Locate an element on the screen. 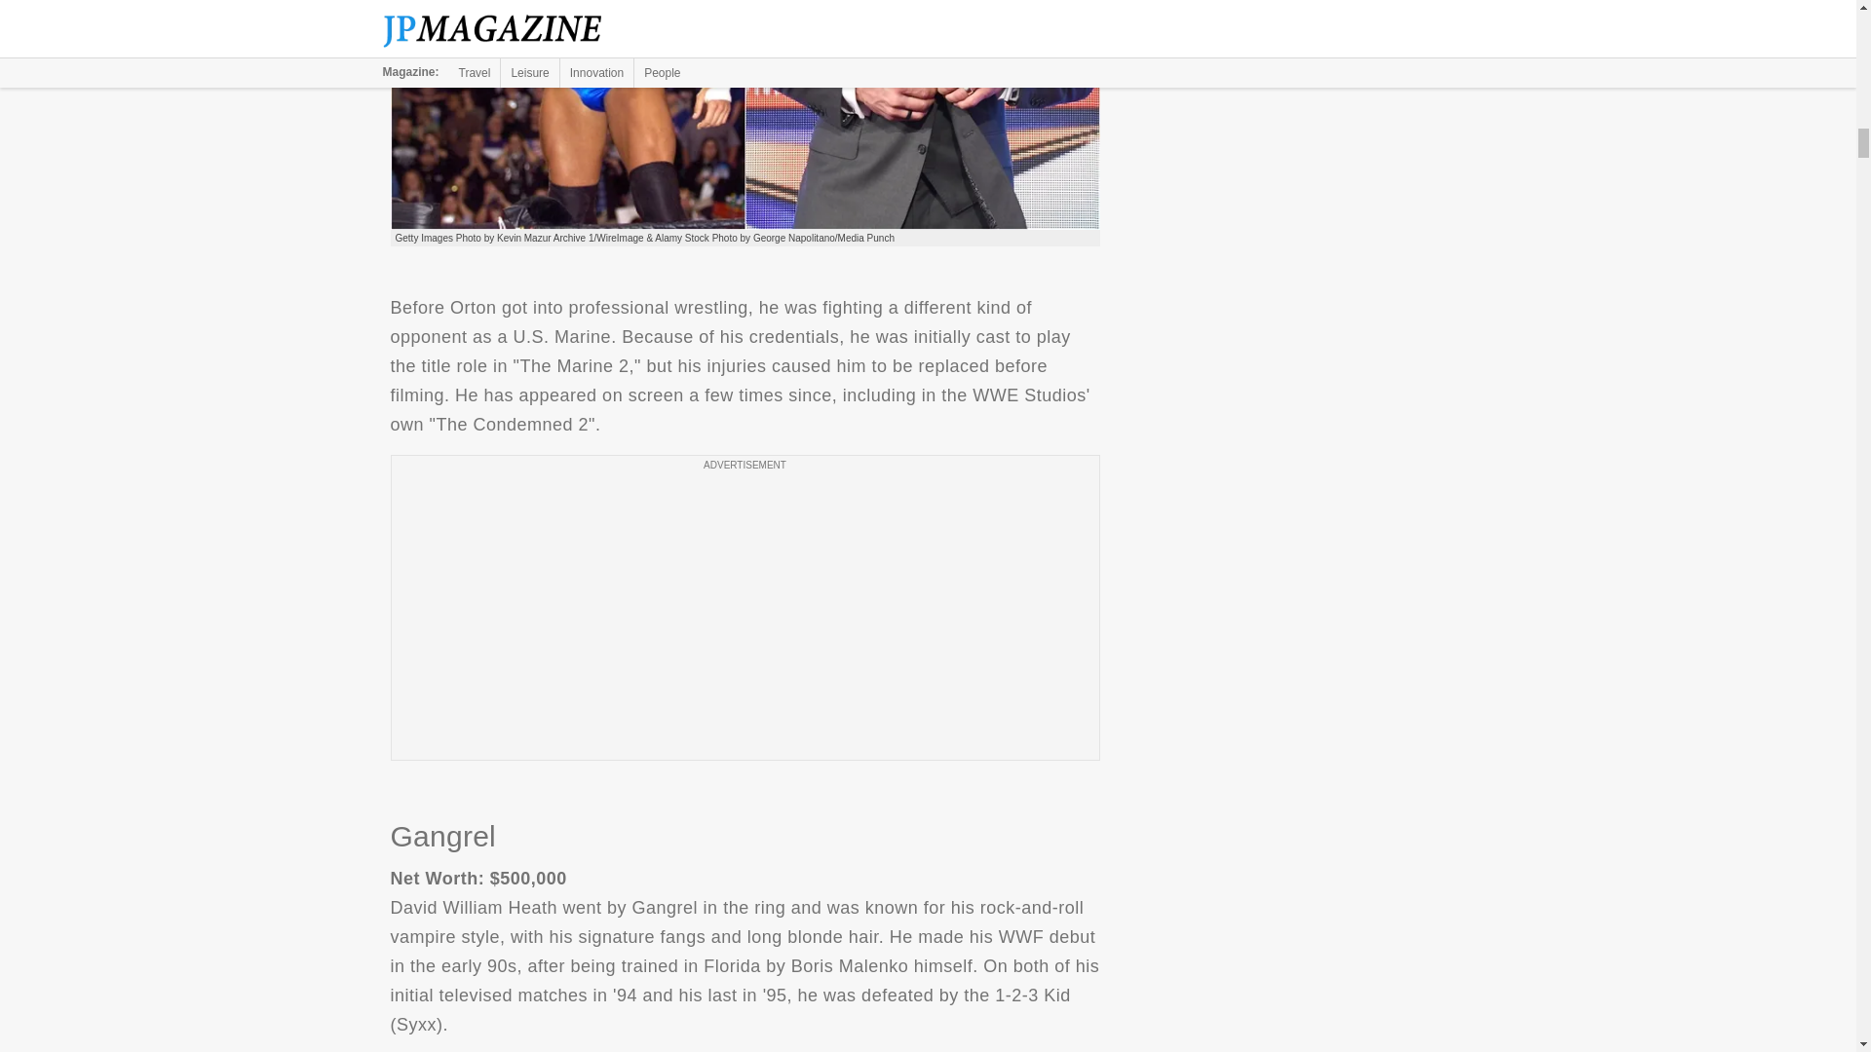 This screenshot has width=1871, height=1052. Randy Orton is located at coordinates (745, 115).